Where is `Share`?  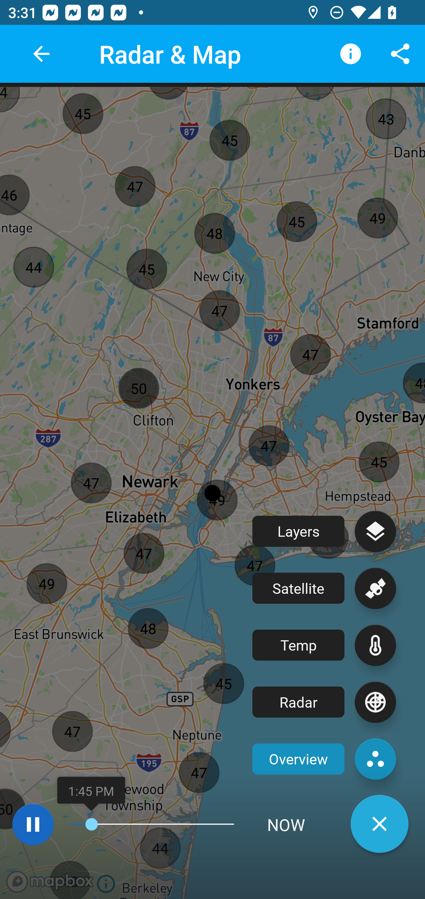 Share is located at coordinates (400, 54).